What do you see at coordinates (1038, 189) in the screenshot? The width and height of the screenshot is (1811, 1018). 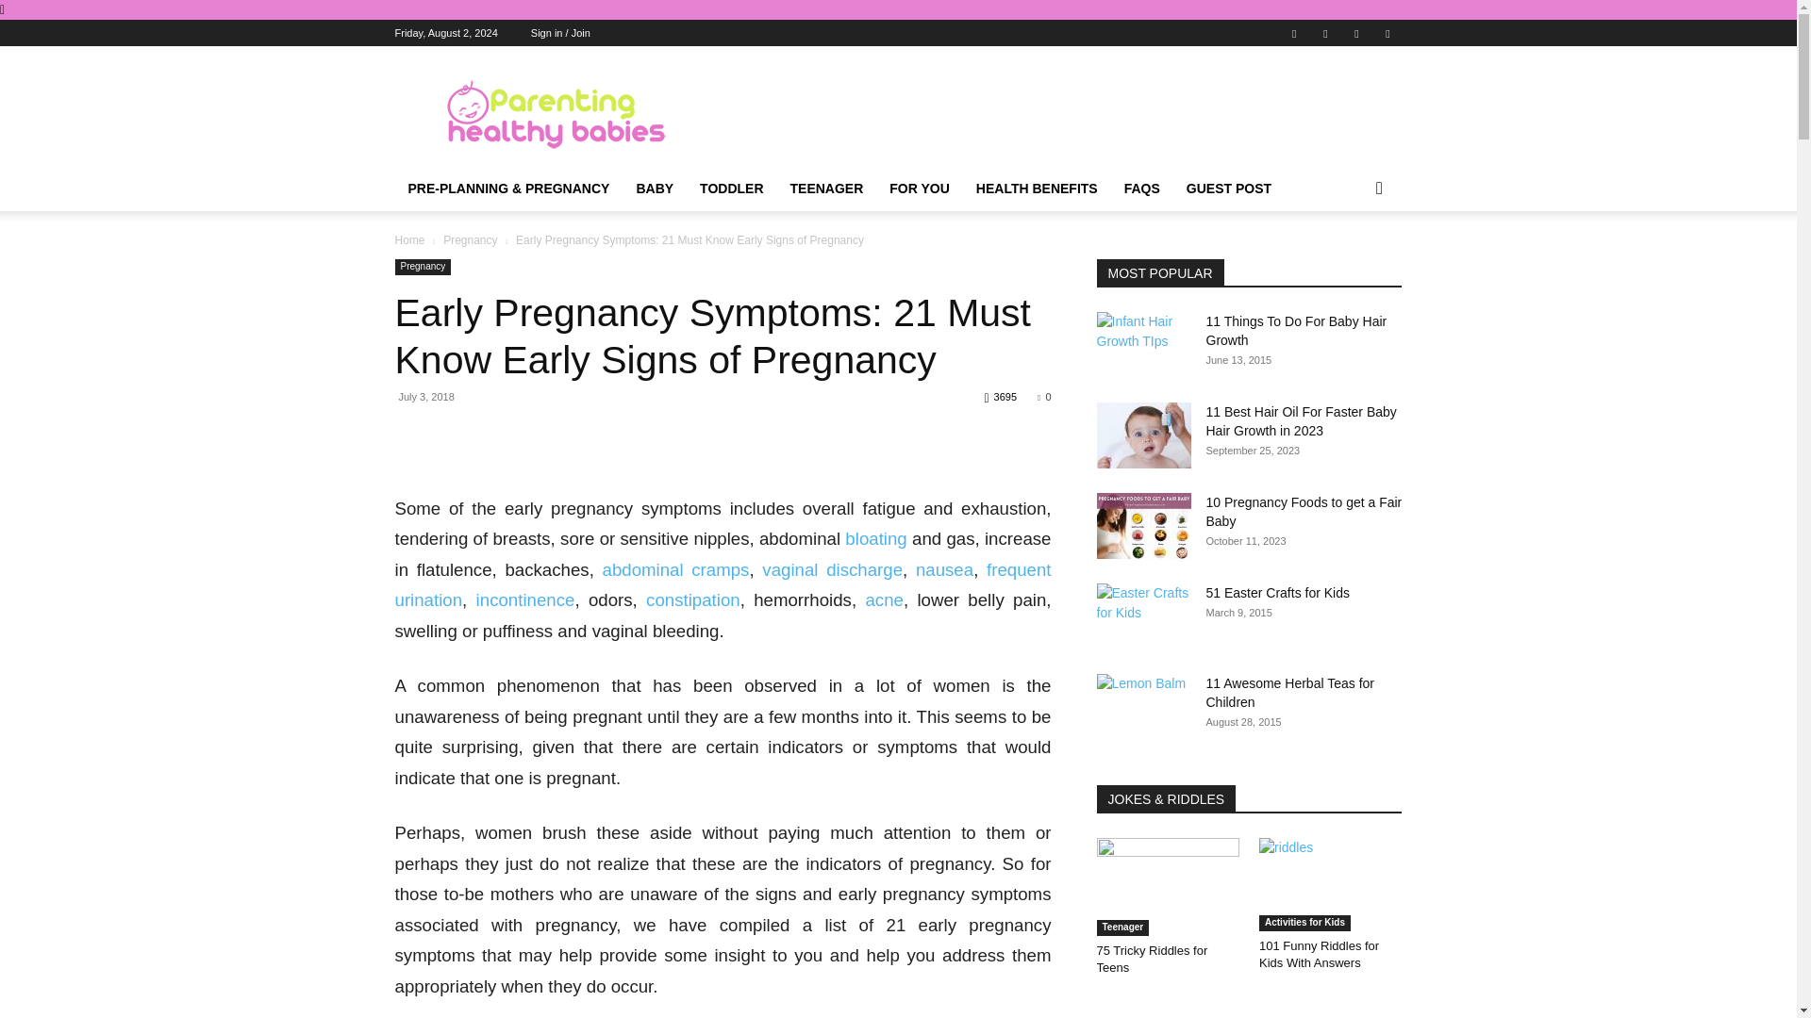 I see `HEALTH BENEFITS` at bounding box center [1038, 189].